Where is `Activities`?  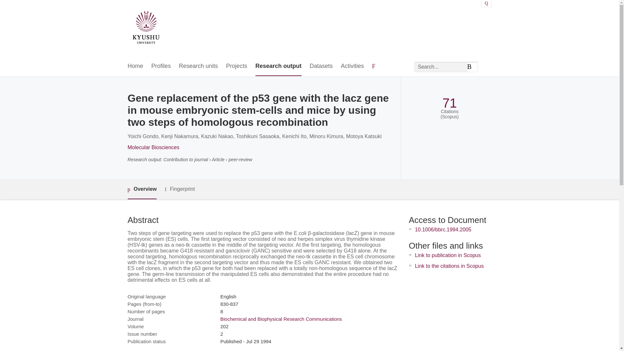 Activities is located at coordinates (352, 66).